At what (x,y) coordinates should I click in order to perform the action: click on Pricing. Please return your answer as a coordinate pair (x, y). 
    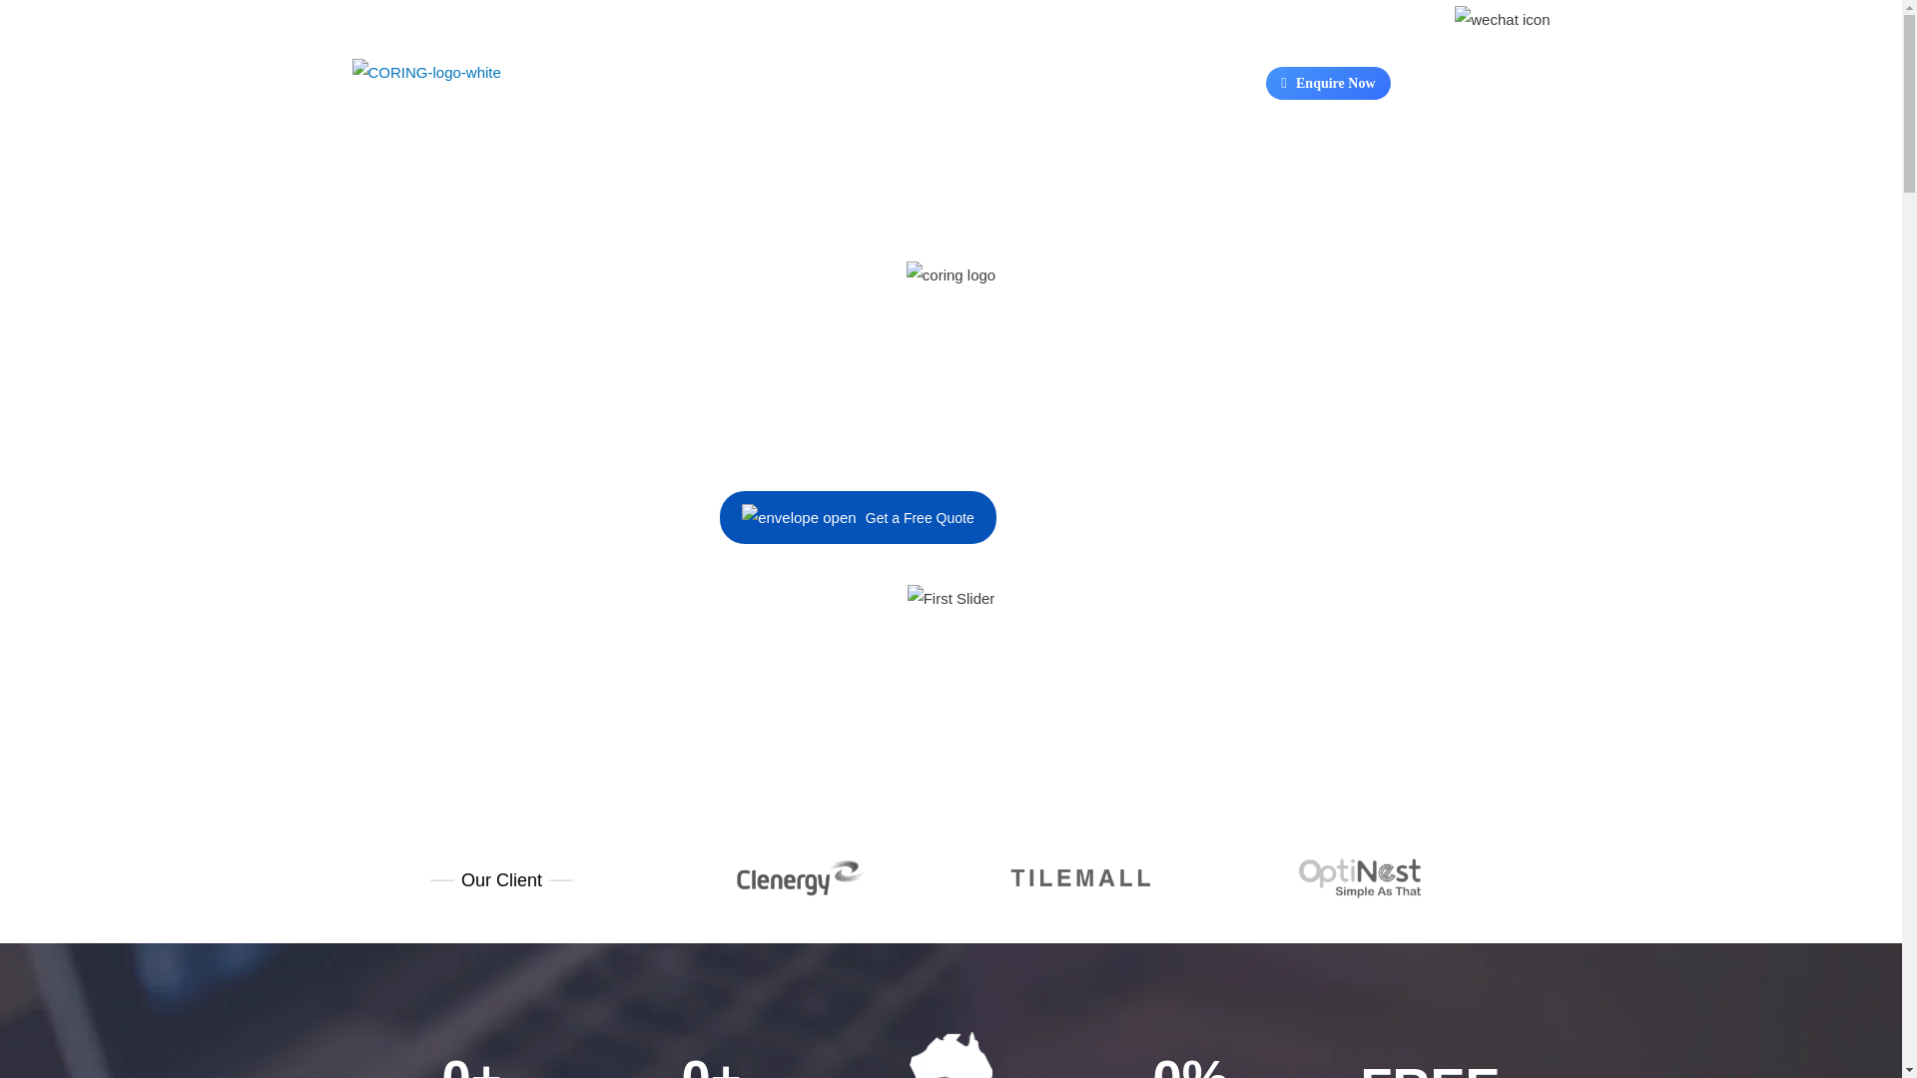
    Looking at the image, I should click on (645, 148).